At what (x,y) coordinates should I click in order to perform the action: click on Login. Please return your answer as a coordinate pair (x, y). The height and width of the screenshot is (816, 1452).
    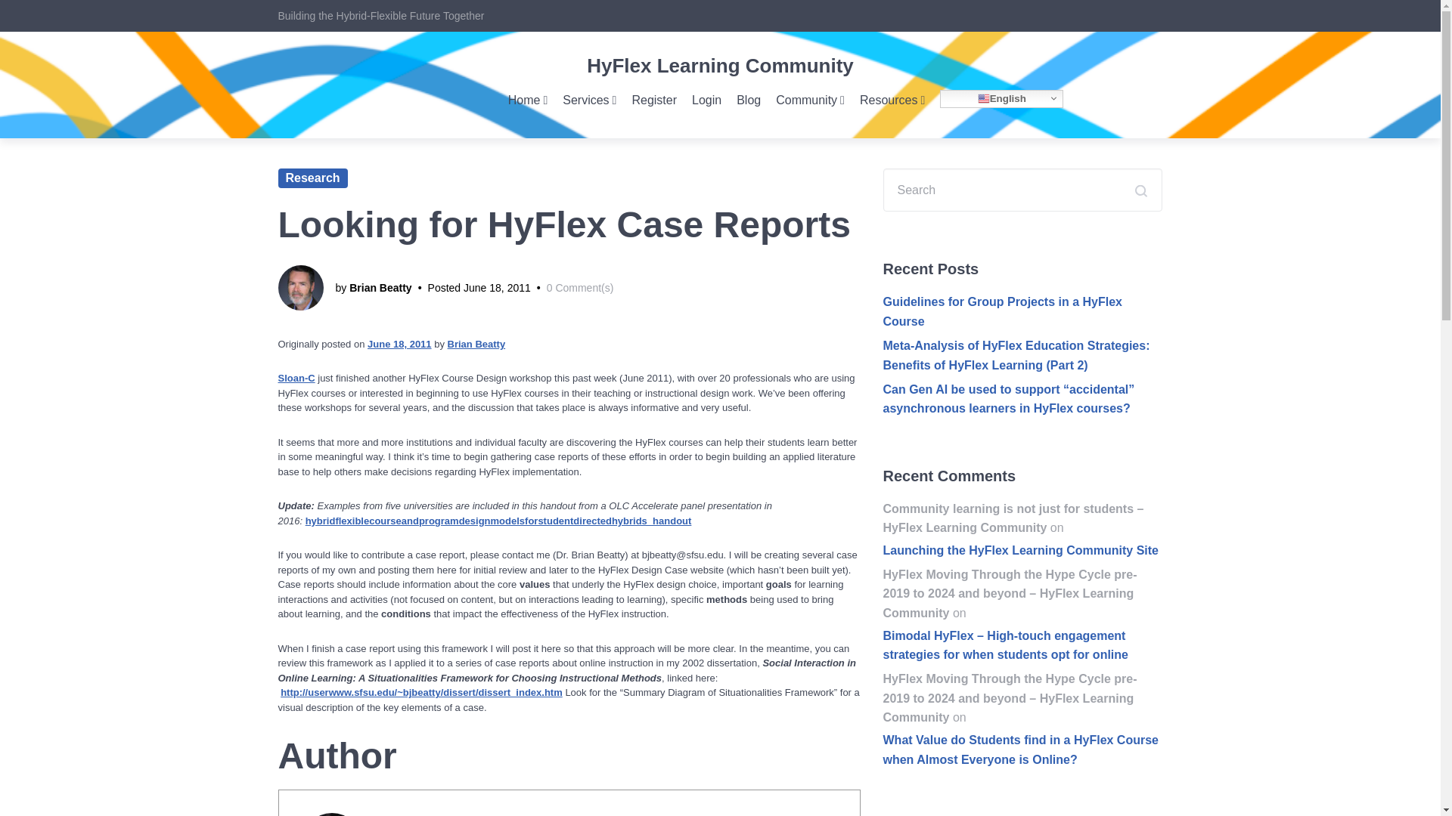
    Looking at the image, I should click on (706, 100).